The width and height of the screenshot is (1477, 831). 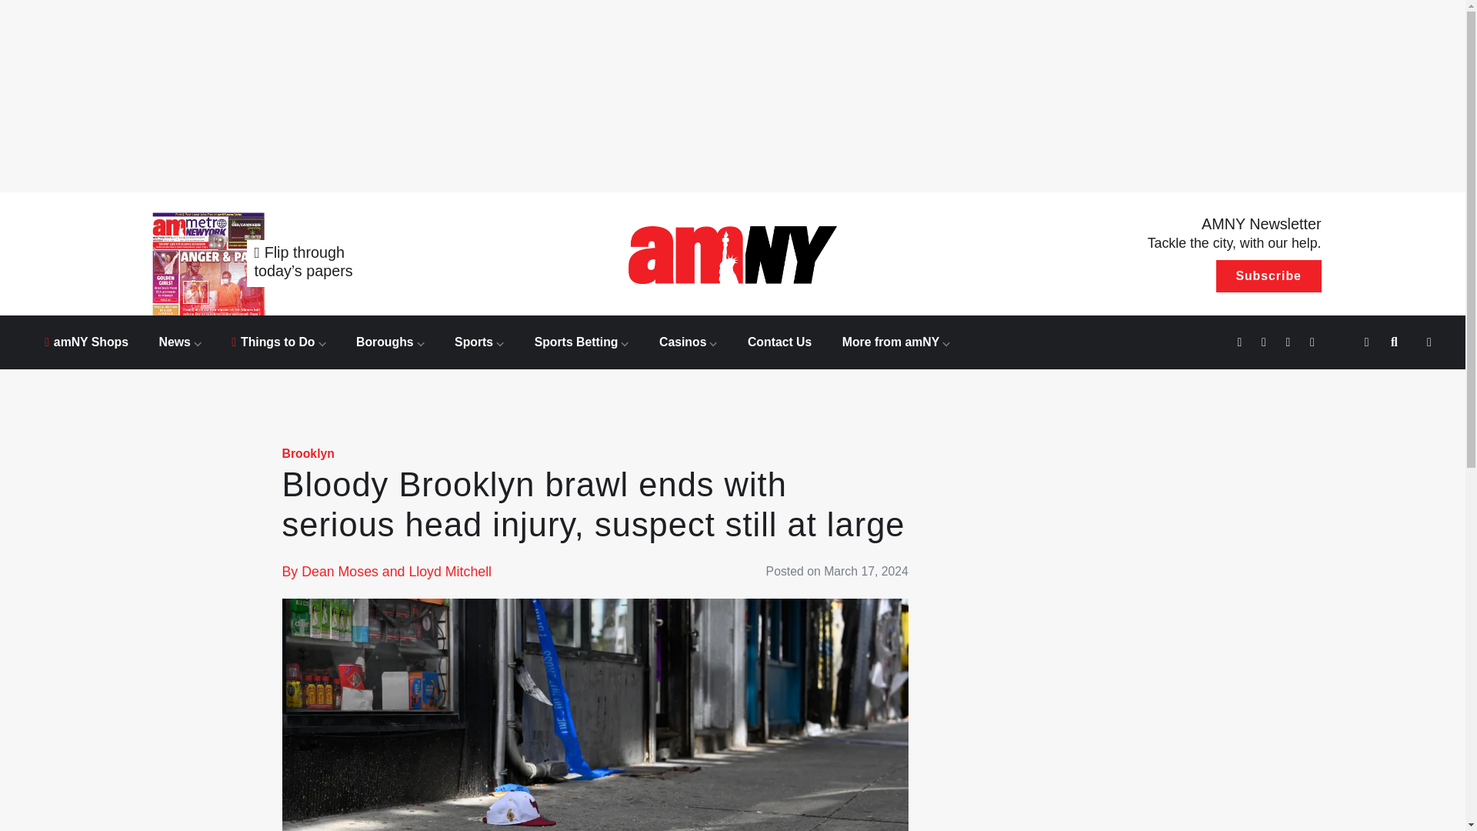 What do you see at coordinates (86, 342) in the screenshot?
I see `amNY Shops` at bounding box center [86, 342].